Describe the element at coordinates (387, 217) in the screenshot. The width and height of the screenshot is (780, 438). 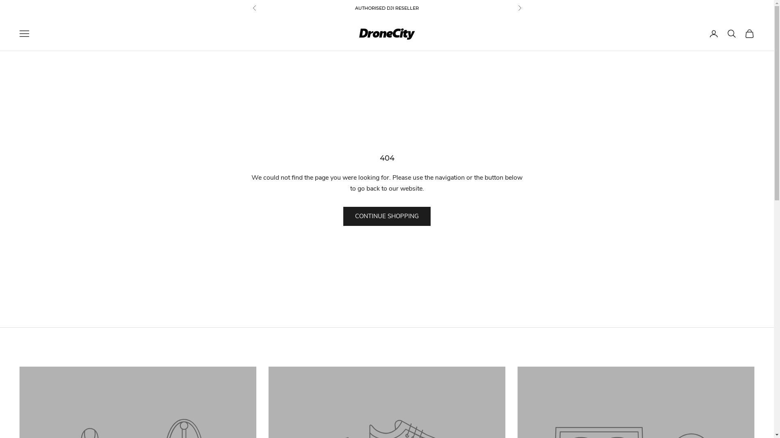
I see `CONTINUE SHOPPING` at that location.